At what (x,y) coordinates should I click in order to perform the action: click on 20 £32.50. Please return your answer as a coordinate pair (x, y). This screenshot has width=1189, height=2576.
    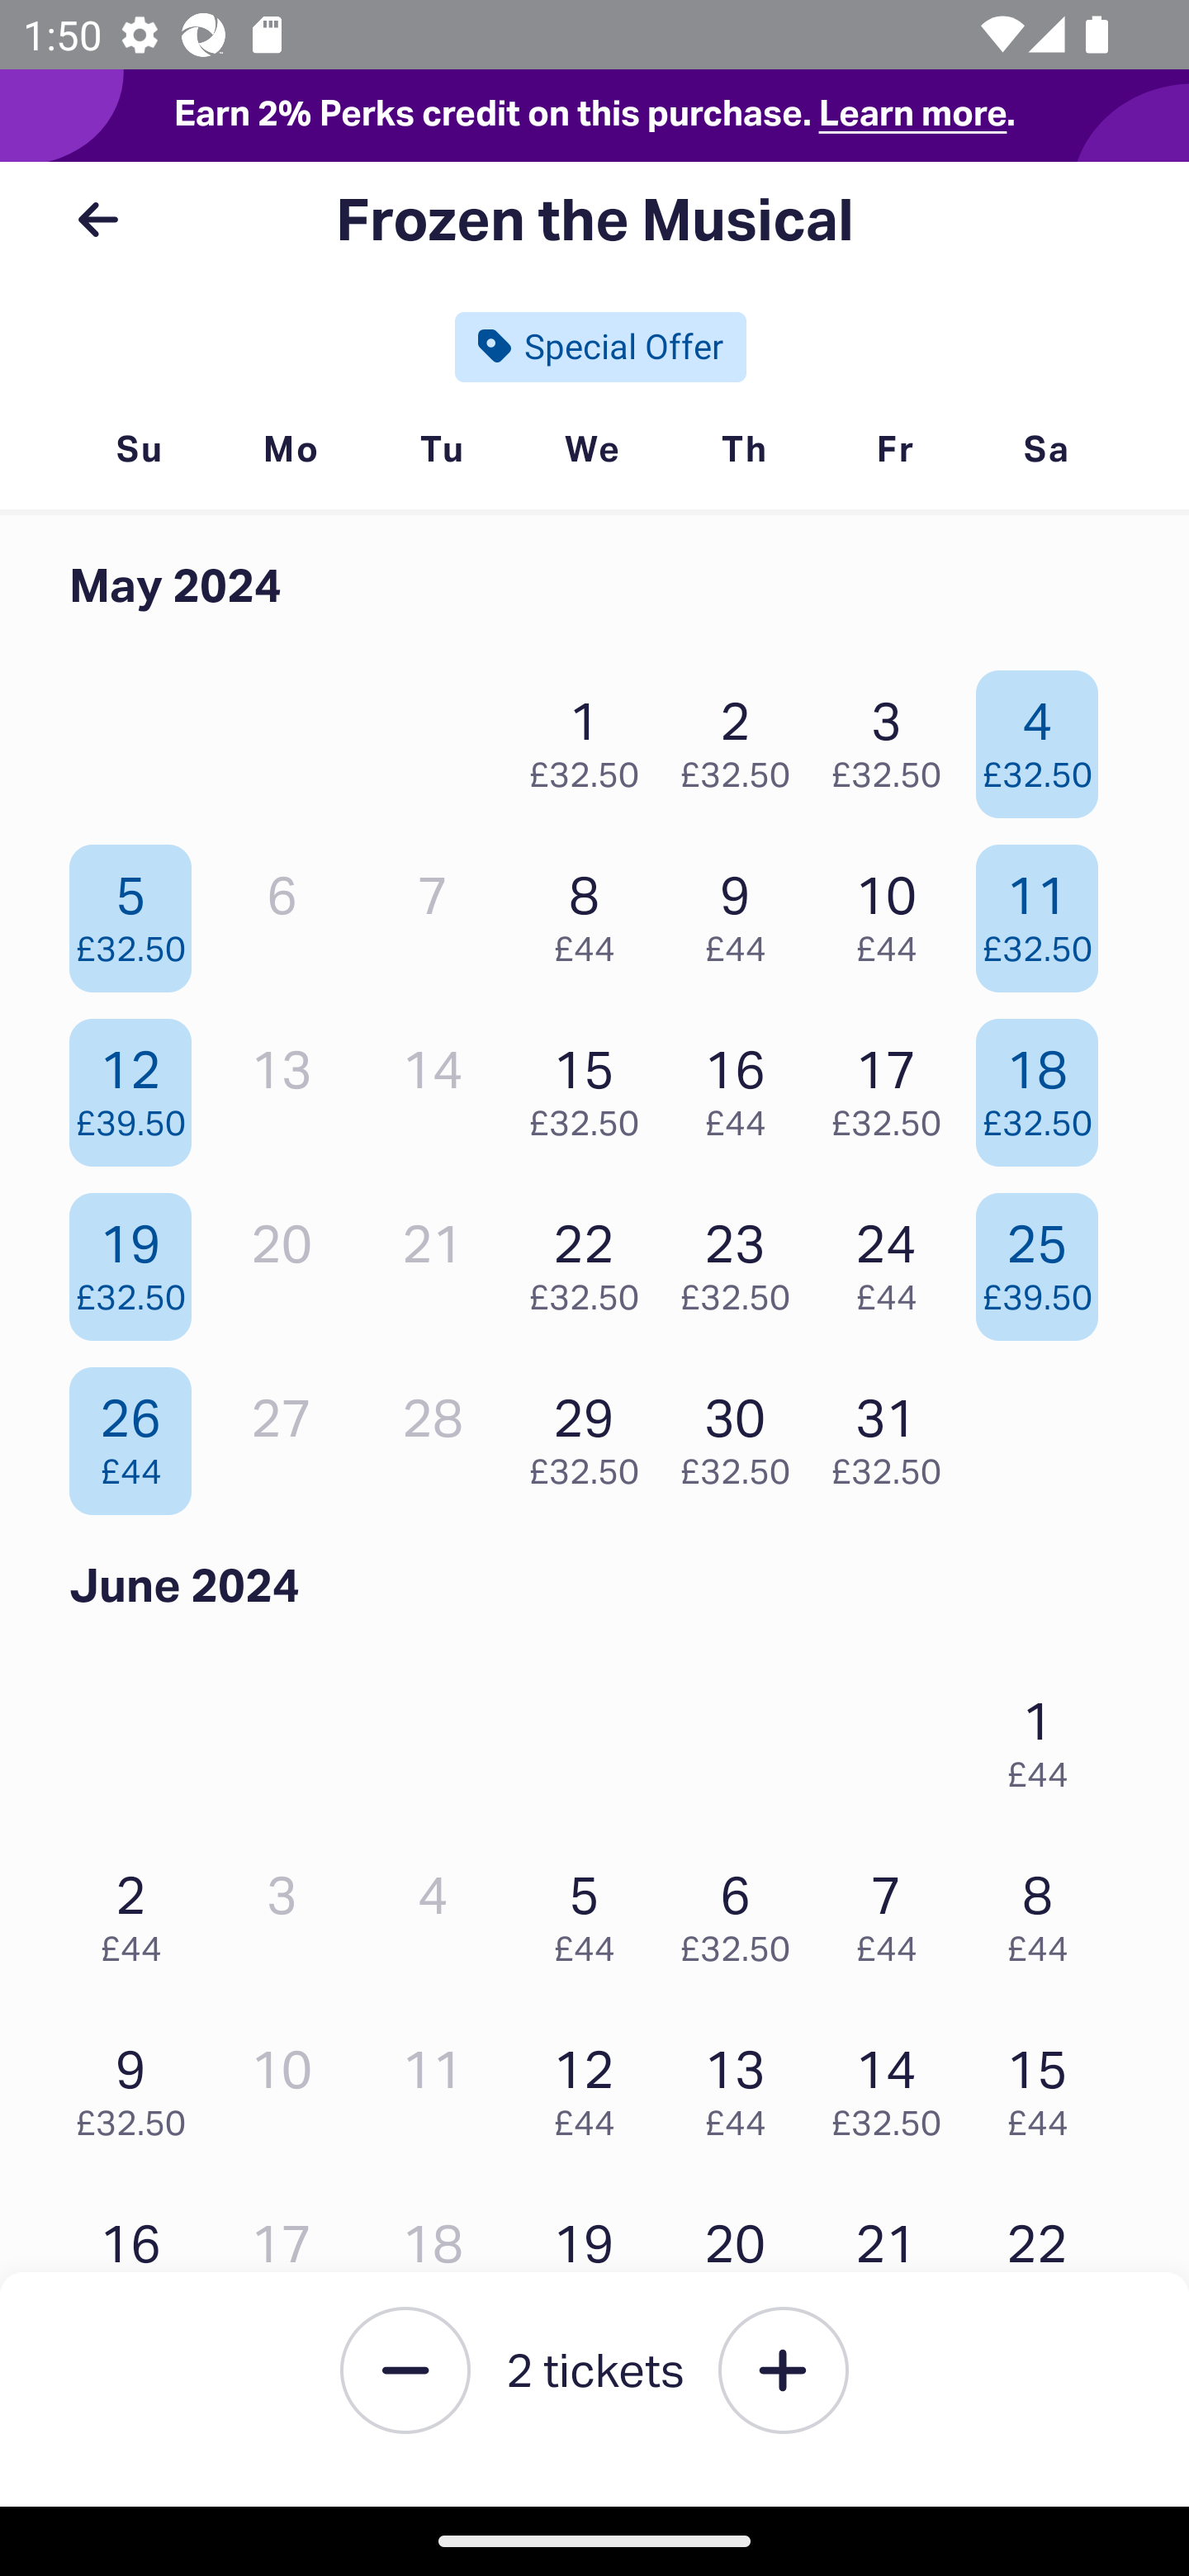
    Looking at the image, I should click on (743, 2261).